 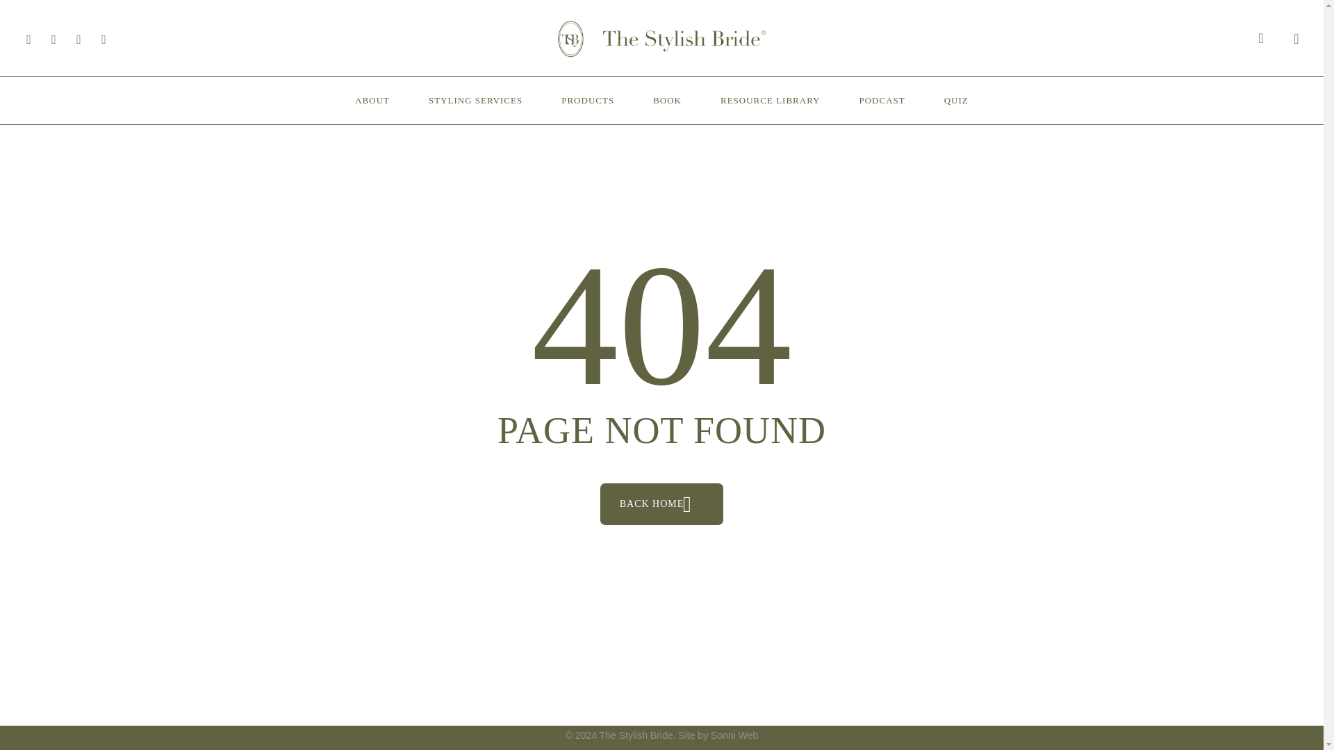 I want to click on STYLING SERVICES, so click(x=475, y=101).